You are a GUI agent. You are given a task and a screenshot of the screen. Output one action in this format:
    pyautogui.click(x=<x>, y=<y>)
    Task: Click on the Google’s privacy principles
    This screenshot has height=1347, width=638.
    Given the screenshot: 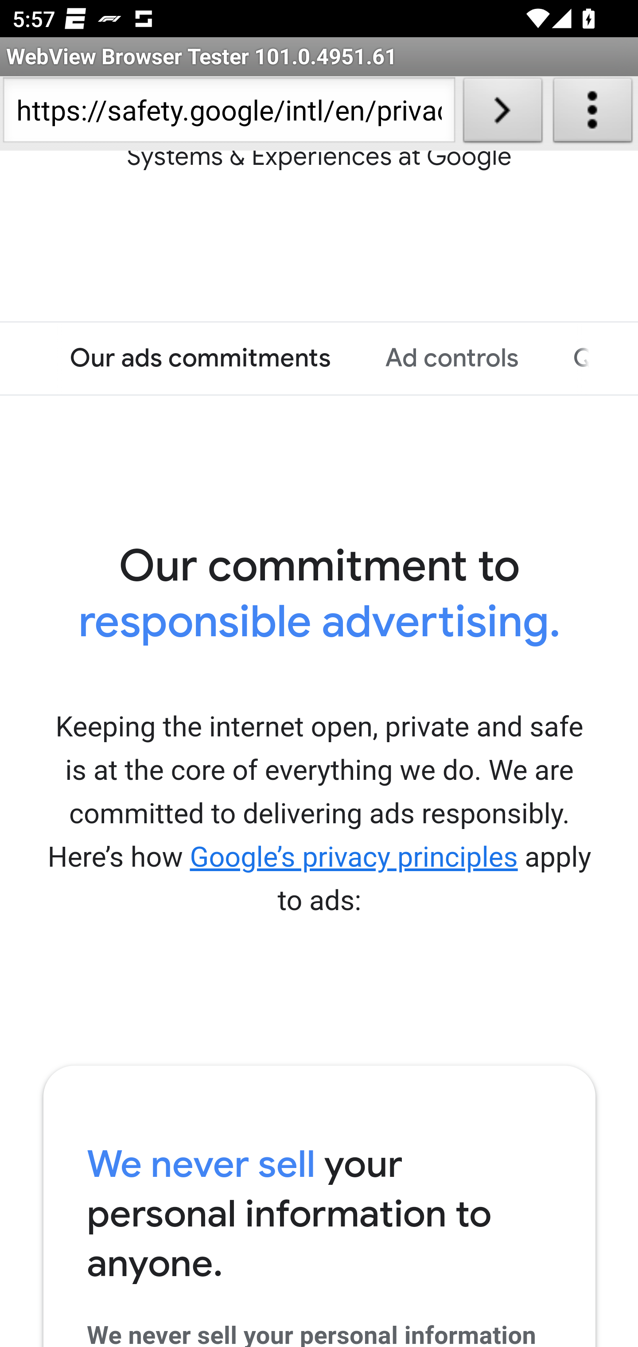 What is the action you would take?
    pyautogui.click(x=354, y=857)
    